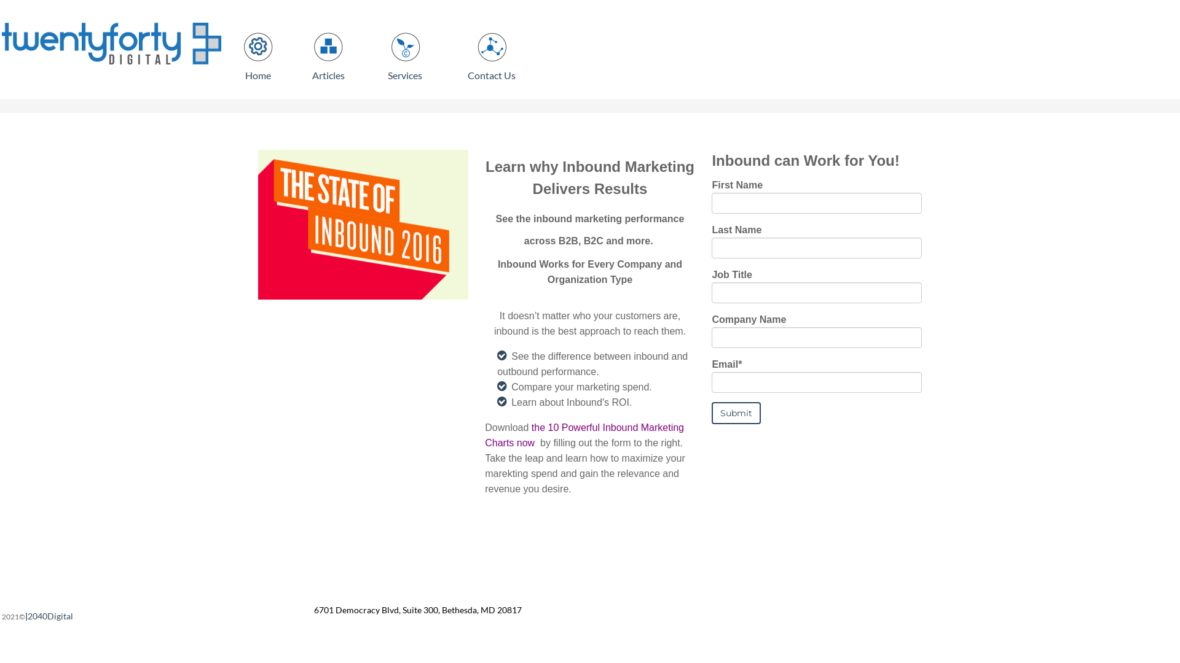  I want to click on Submit, so click(736, 413).